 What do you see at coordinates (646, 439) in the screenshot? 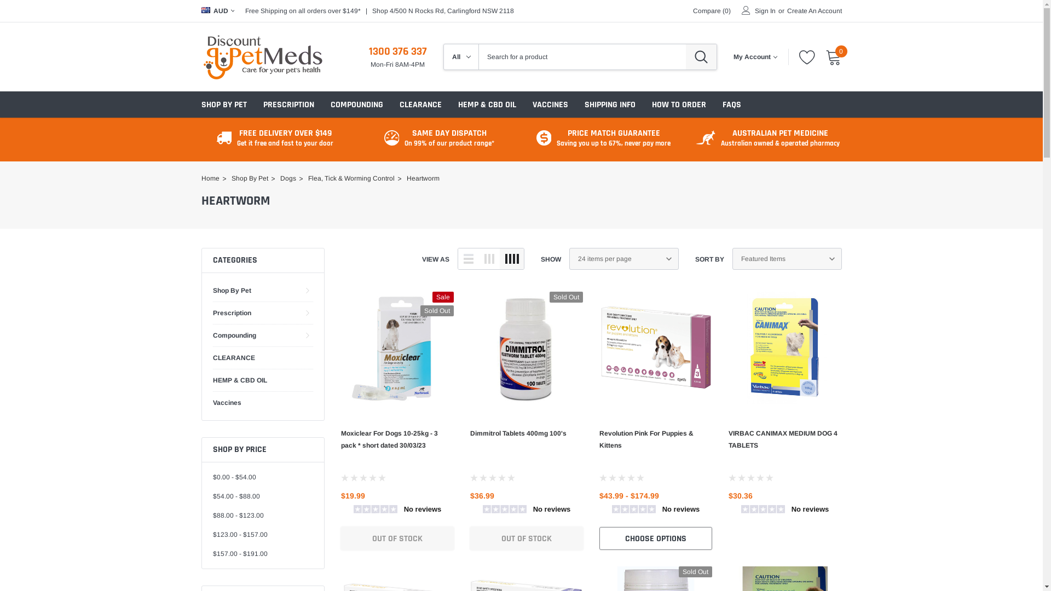
I see `Revolution Pink For Puppies & Kittens` at bounding box center [646, 439].